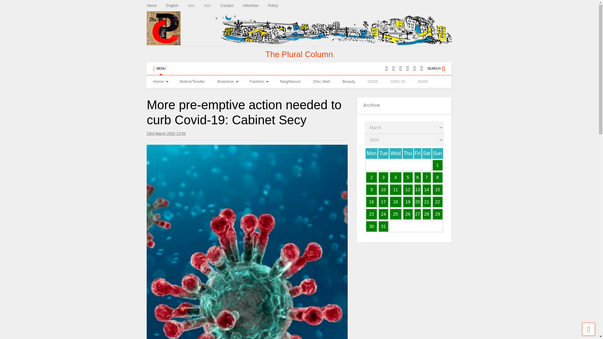  Describe the element at coordinates (227, 81) in the screenshot. I see `Business` at that location.